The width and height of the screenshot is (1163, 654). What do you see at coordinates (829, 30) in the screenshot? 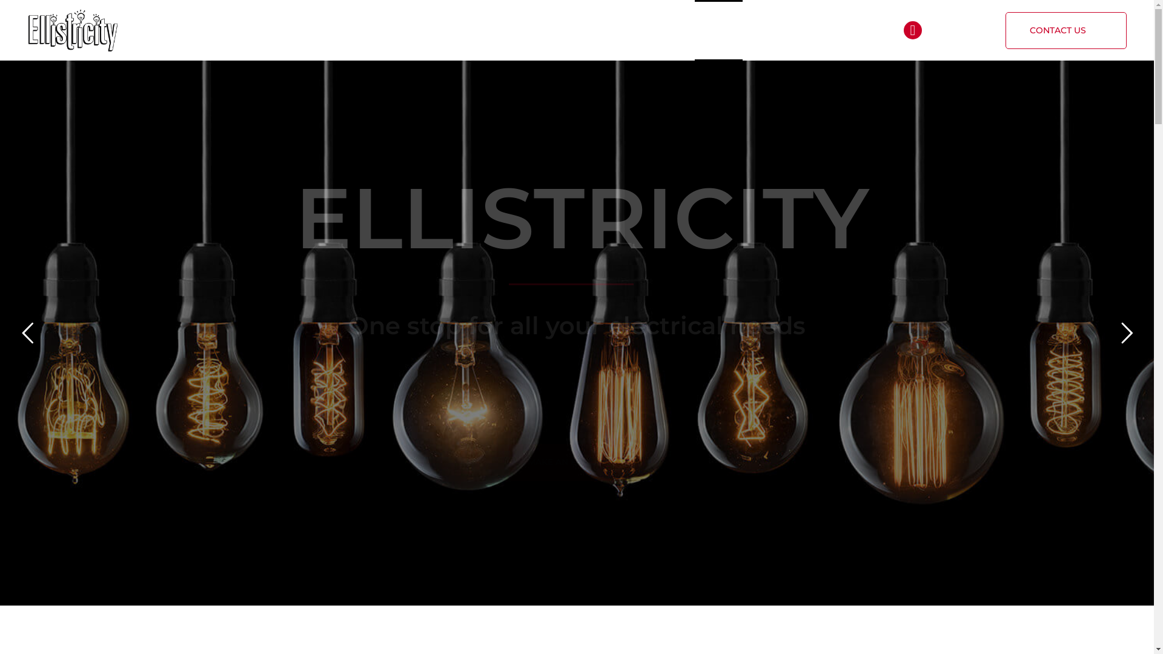
I see `SERVICES` at bounding box center [829, 30].